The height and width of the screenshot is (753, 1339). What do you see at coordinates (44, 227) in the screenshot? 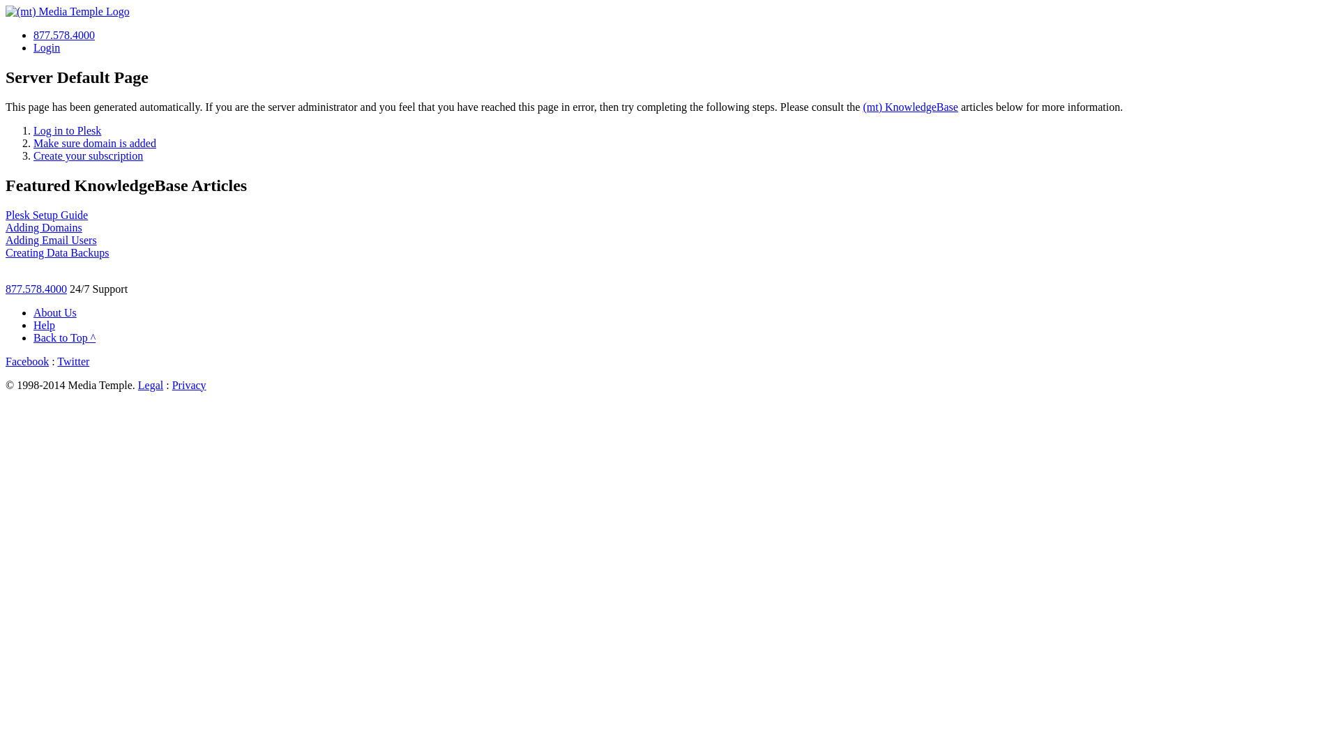
I see `Adding Domains` at bounding box center [44, 227].